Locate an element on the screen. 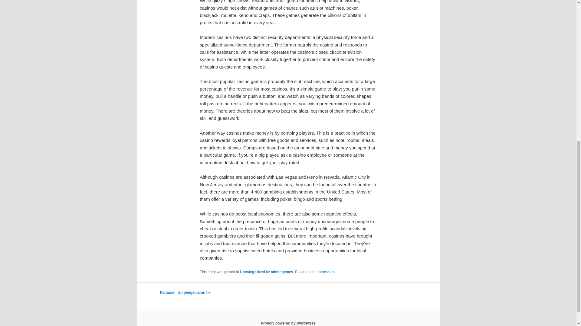 The image size is (581, 326). pengeluaran hk is located at coordinates (197, 292).